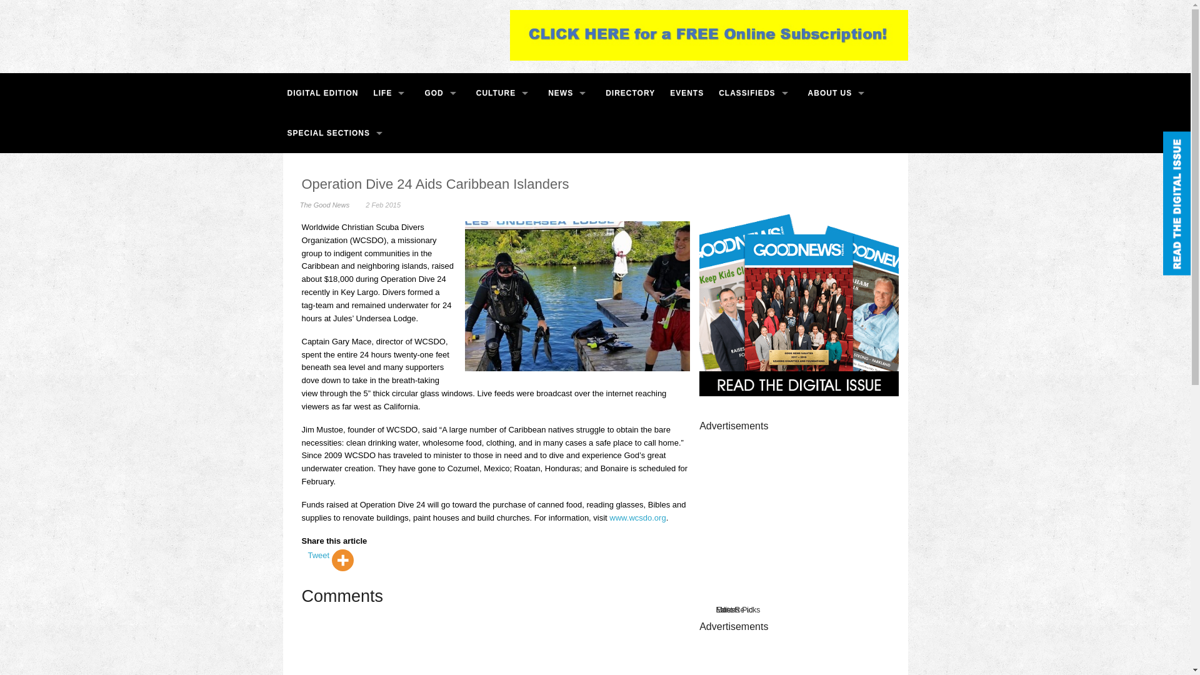 Image resolution: width=1200 pixels, height=675 pixels. I want to click on CULTURE, so click(504, 92).